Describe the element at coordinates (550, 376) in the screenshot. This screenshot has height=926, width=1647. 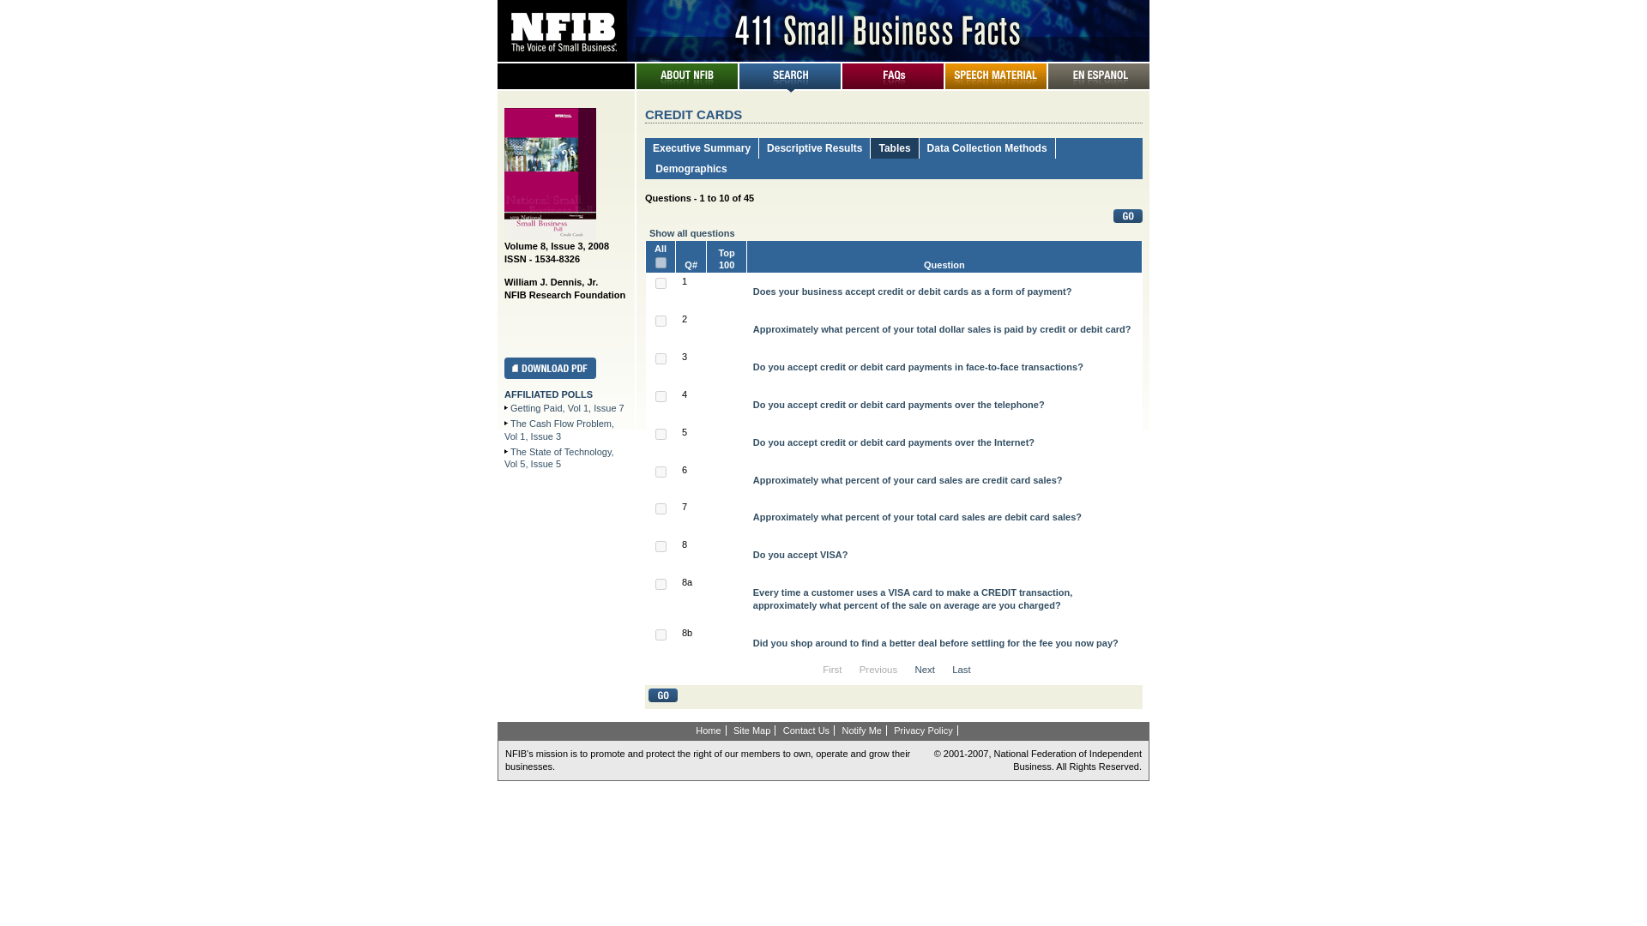
I see `Download a PDF of this report` at that location.